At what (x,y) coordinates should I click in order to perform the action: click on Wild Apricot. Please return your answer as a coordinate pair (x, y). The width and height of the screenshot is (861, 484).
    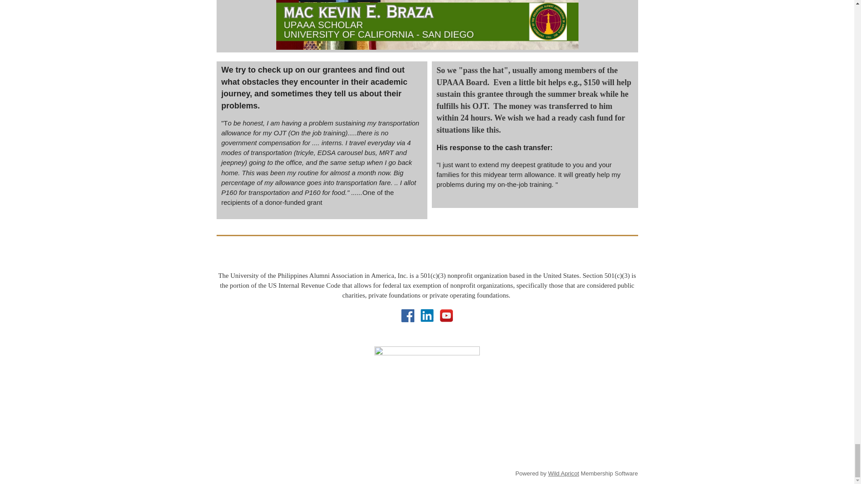
    Looking at the image, I should click on (563, 473).